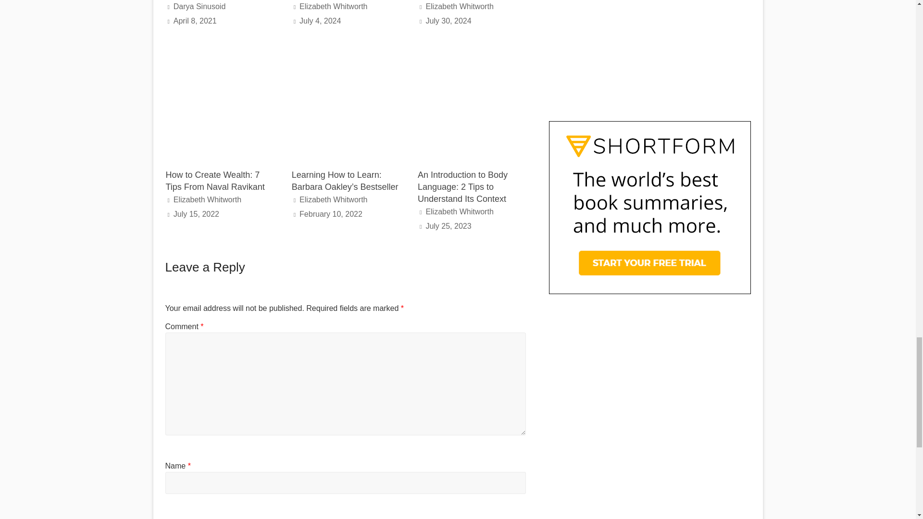  I want to click on Elizabeth Whitworth, so click(207, 200).